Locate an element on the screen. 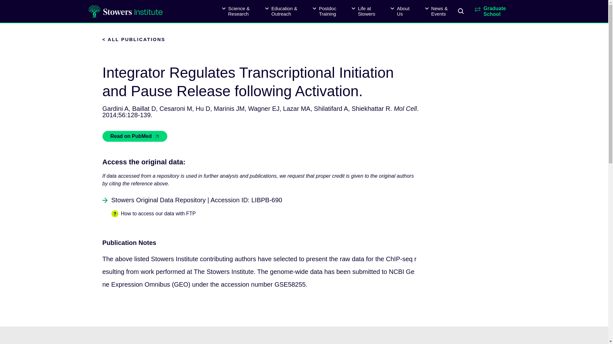 Image resolution: width=613 pixels, height=344 pixels. Read on PubMed is located at coordinates (324, 11).